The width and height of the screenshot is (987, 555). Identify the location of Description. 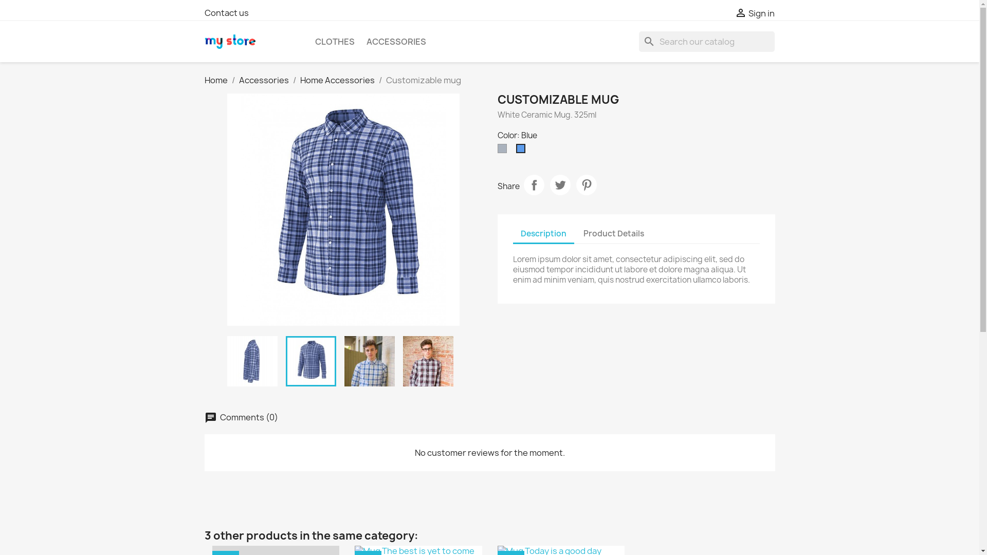
(544, 234).